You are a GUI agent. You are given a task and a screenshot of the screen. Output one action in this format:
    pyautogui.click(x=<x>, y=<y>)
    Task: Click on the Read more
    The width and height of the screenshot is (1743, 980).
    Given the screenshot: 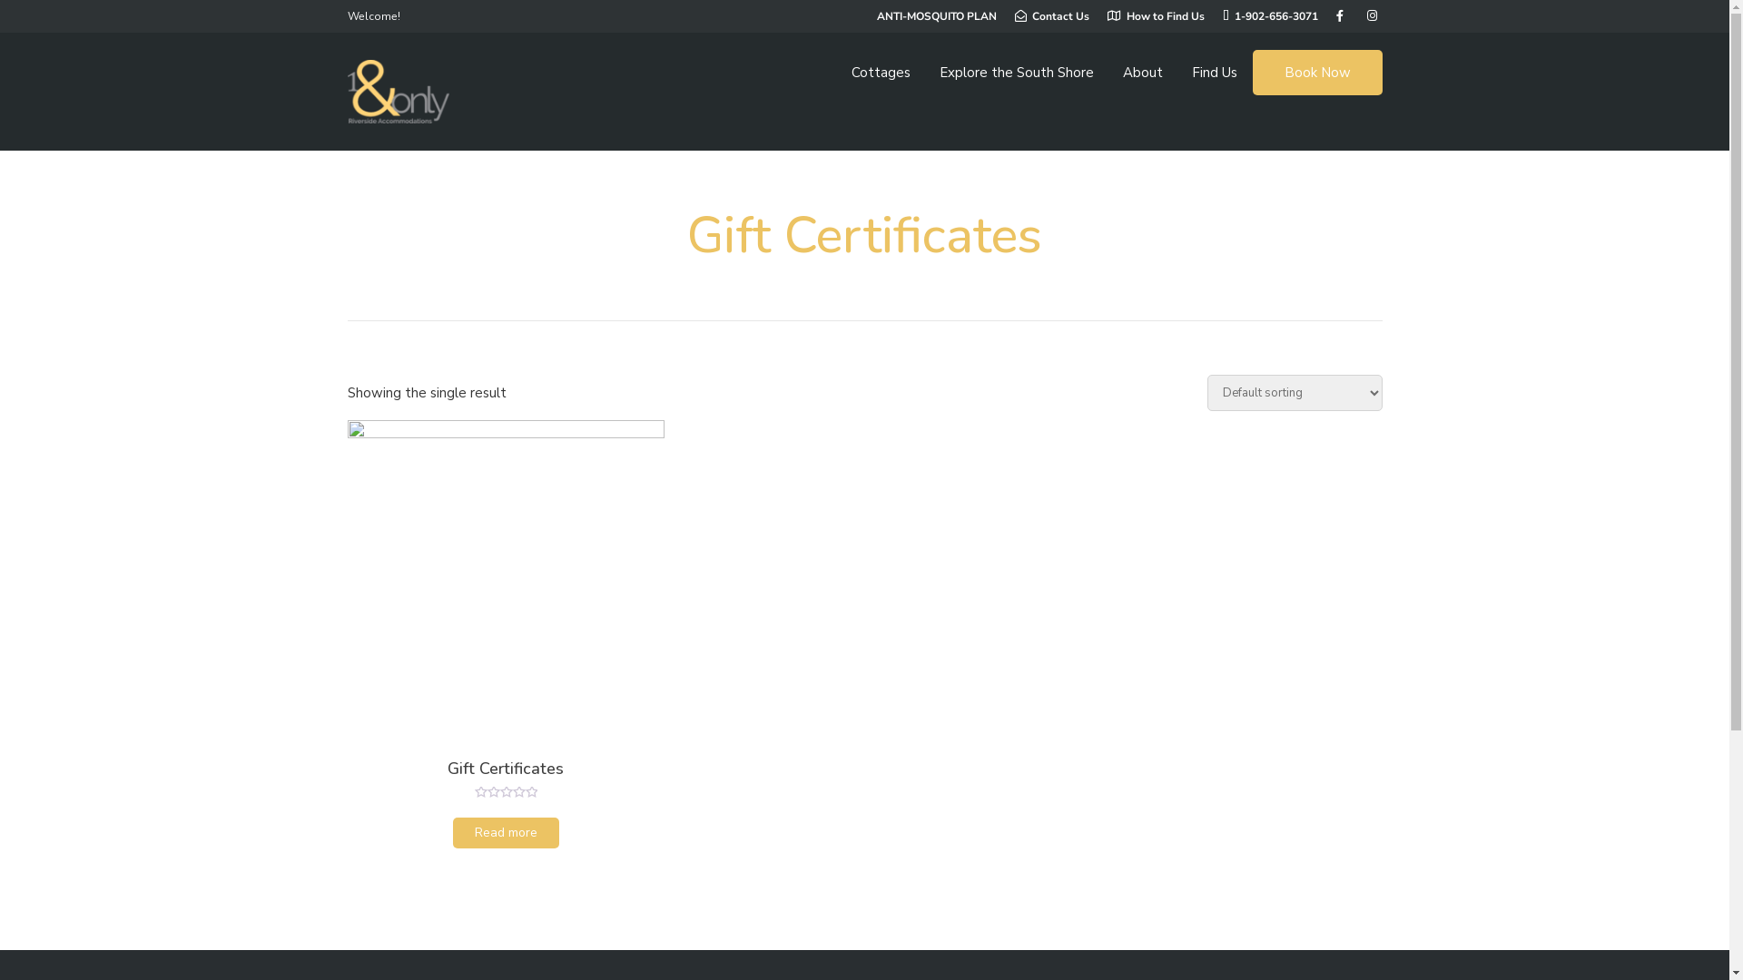 What is the action you would take?
    pyautogui.click(x=507, y=833)
    